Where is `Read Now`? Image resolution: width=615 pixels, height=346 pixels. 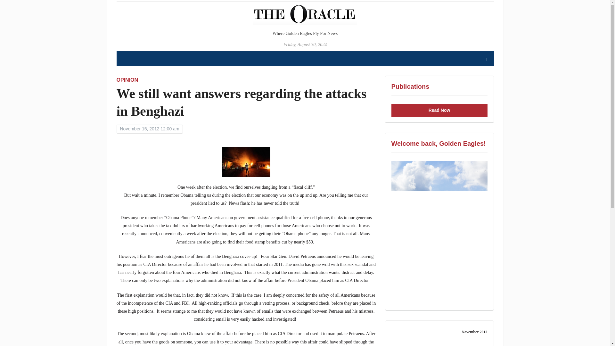 Read Now is located at coordinates (439, 110).